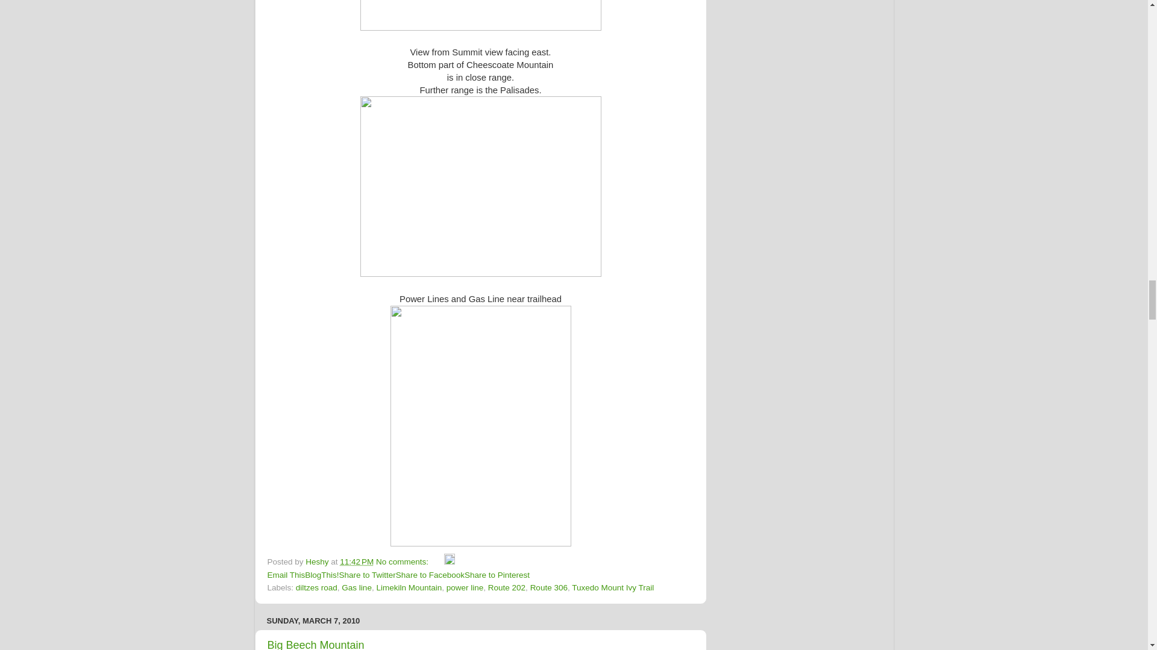 This screenshot has height=650, width=1157. What do you see at coordinates (437, 561) in the screenshot?
I see `Email Post` at bounding box center [437, 561].